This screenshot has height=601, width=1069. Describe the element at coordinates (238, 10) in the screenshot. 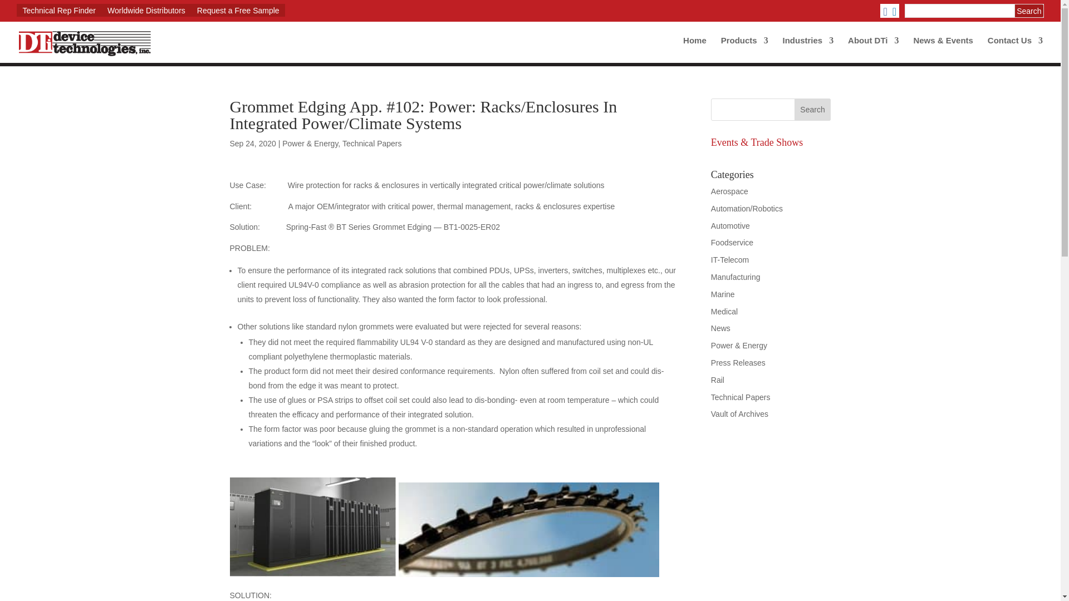

I see `Request a Free Sample` at that location.